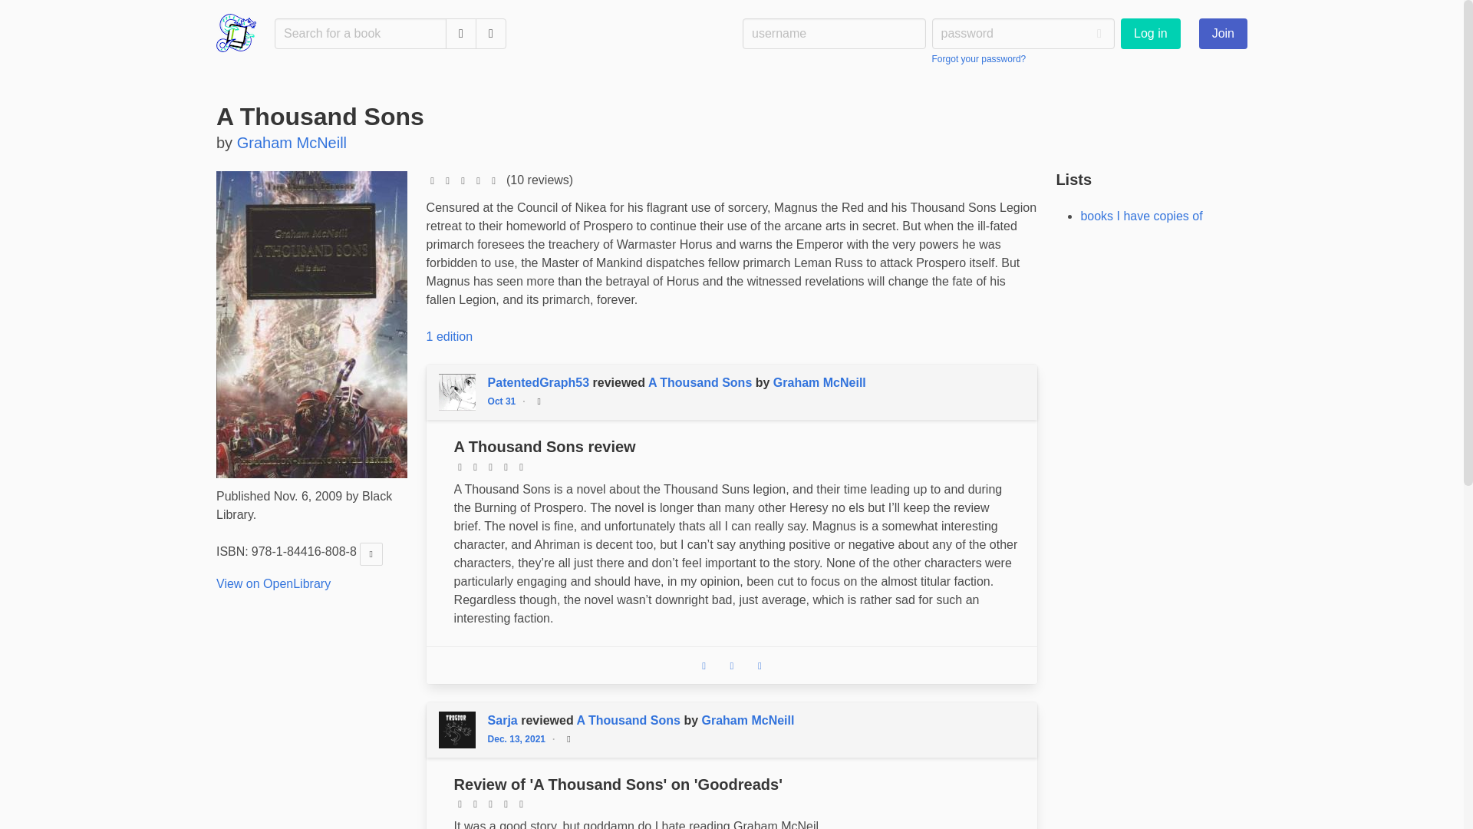 The width and height of the screenshot is (1473, 829). I want to click on Graham McNeill, so click(819, 382).